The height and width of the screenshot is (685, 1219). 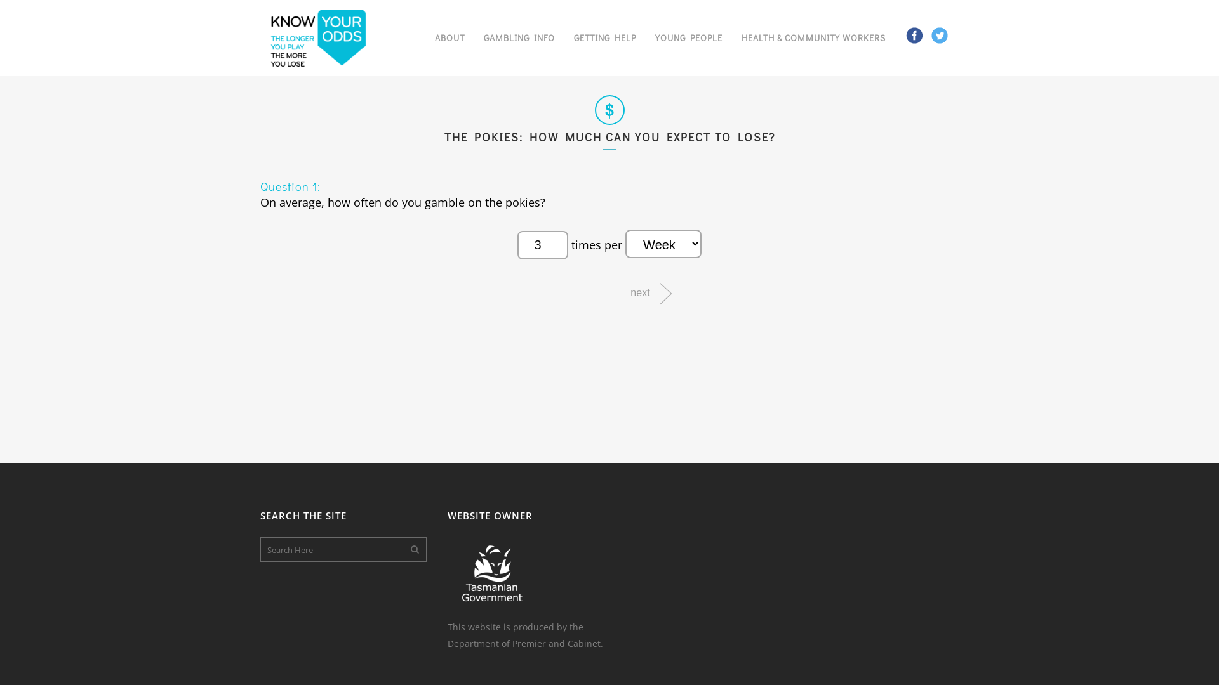 I want to click on YOUNG PEOPLE, so click(x=689, y=38).